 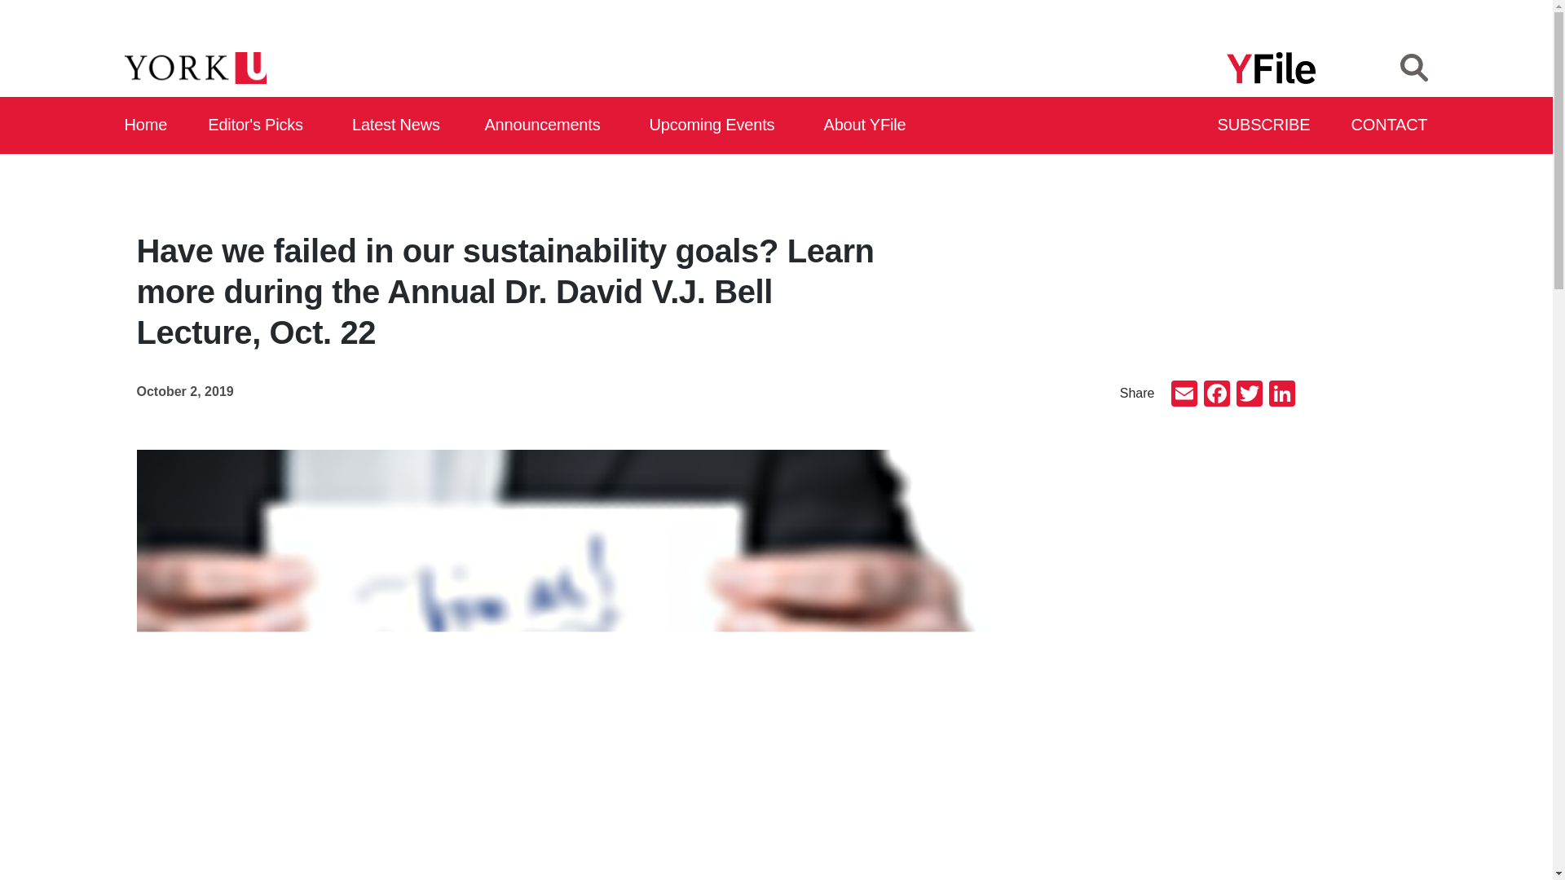 I want to click on Editor's Picks, so click(x=261, y=125).